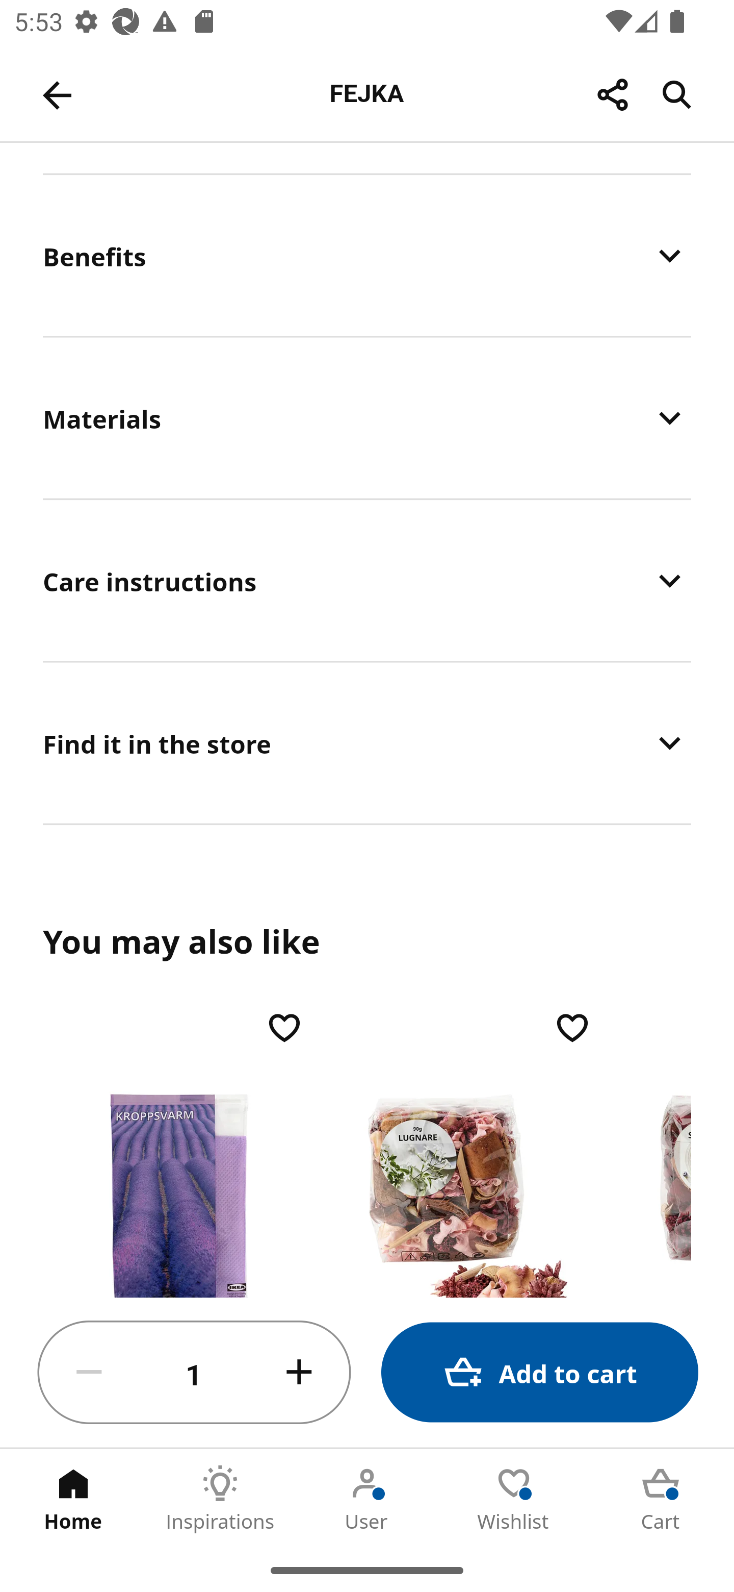 The image size is (734, 1592). Describe the element at coordinates (367, 255) in the screenshot. I see `Benefits` at that location.